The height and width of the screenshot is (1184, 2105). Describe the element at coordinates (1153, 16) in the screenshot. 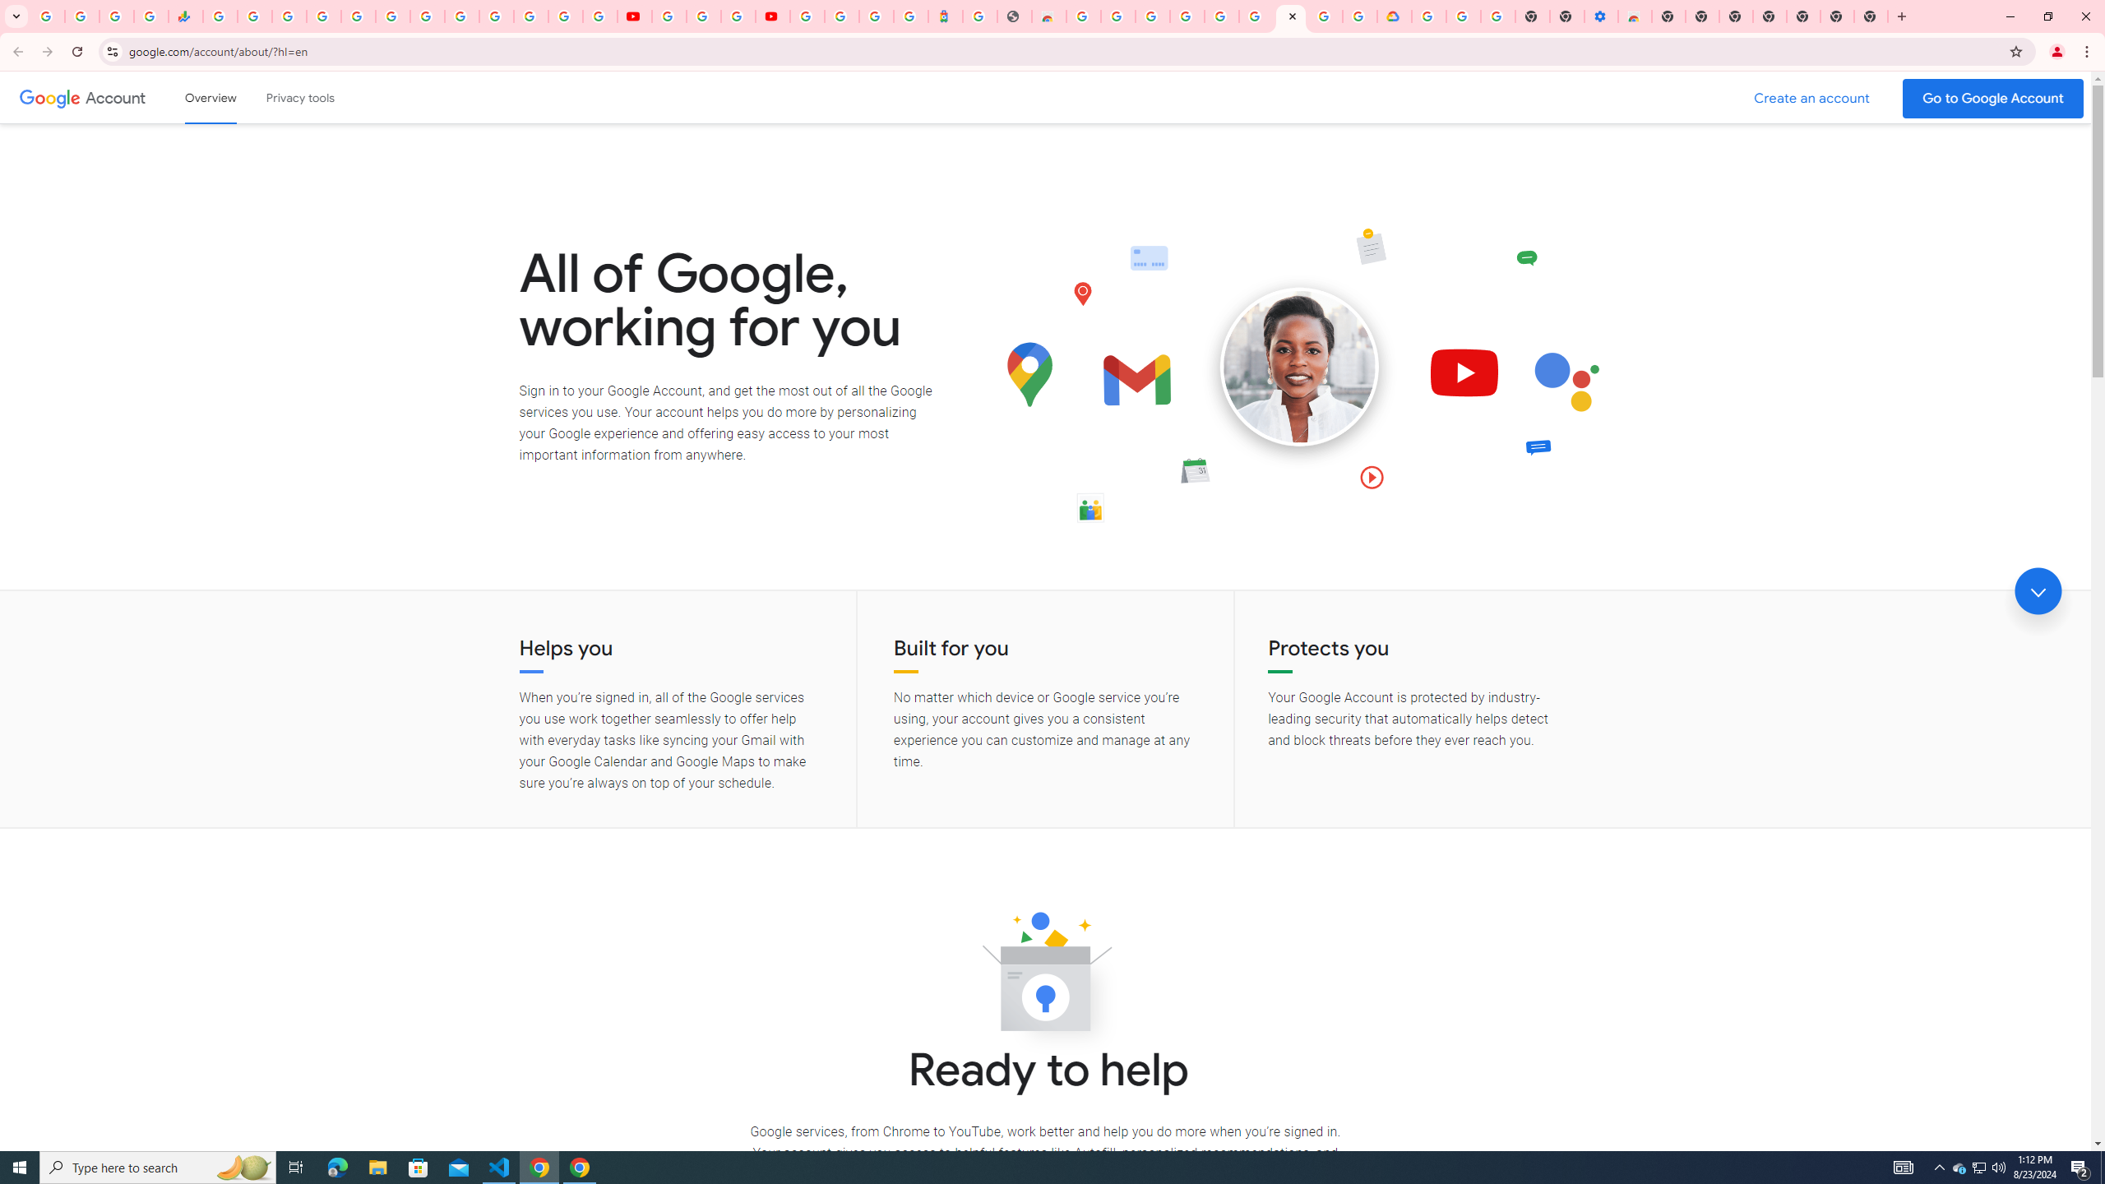

I see `Ad Settings` at that location.